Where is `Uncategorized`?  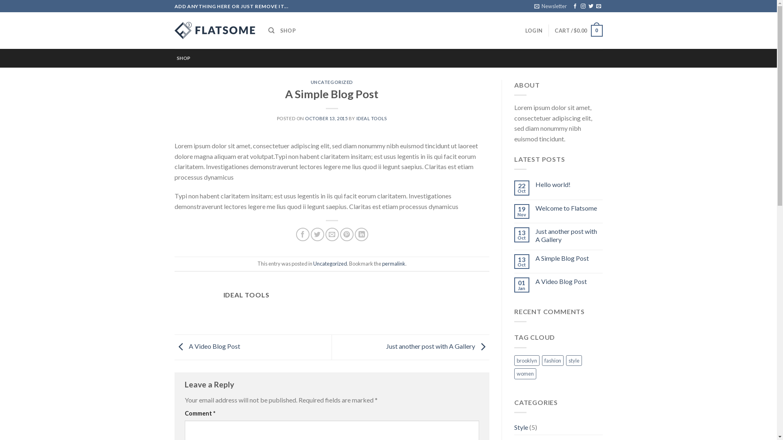
Uncategorized is located at coordinates (330, 264).